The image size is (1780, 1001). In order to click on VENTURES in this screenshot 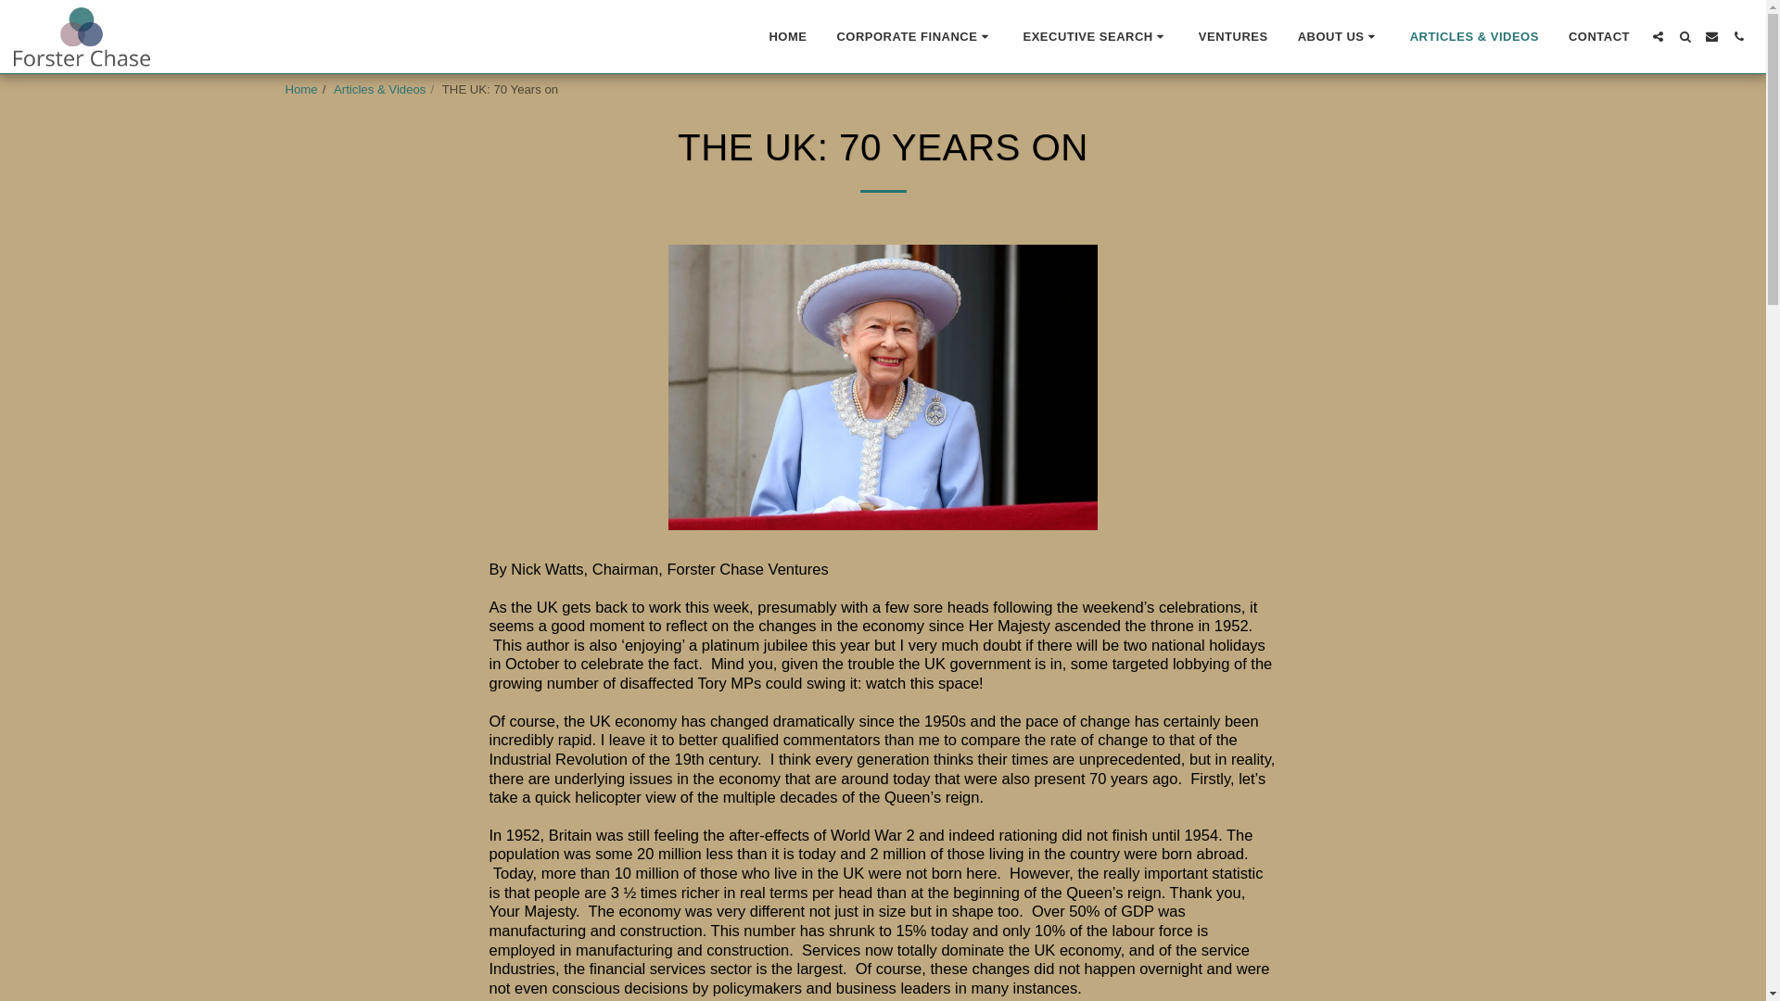, I will do `click(1233, 35)`.